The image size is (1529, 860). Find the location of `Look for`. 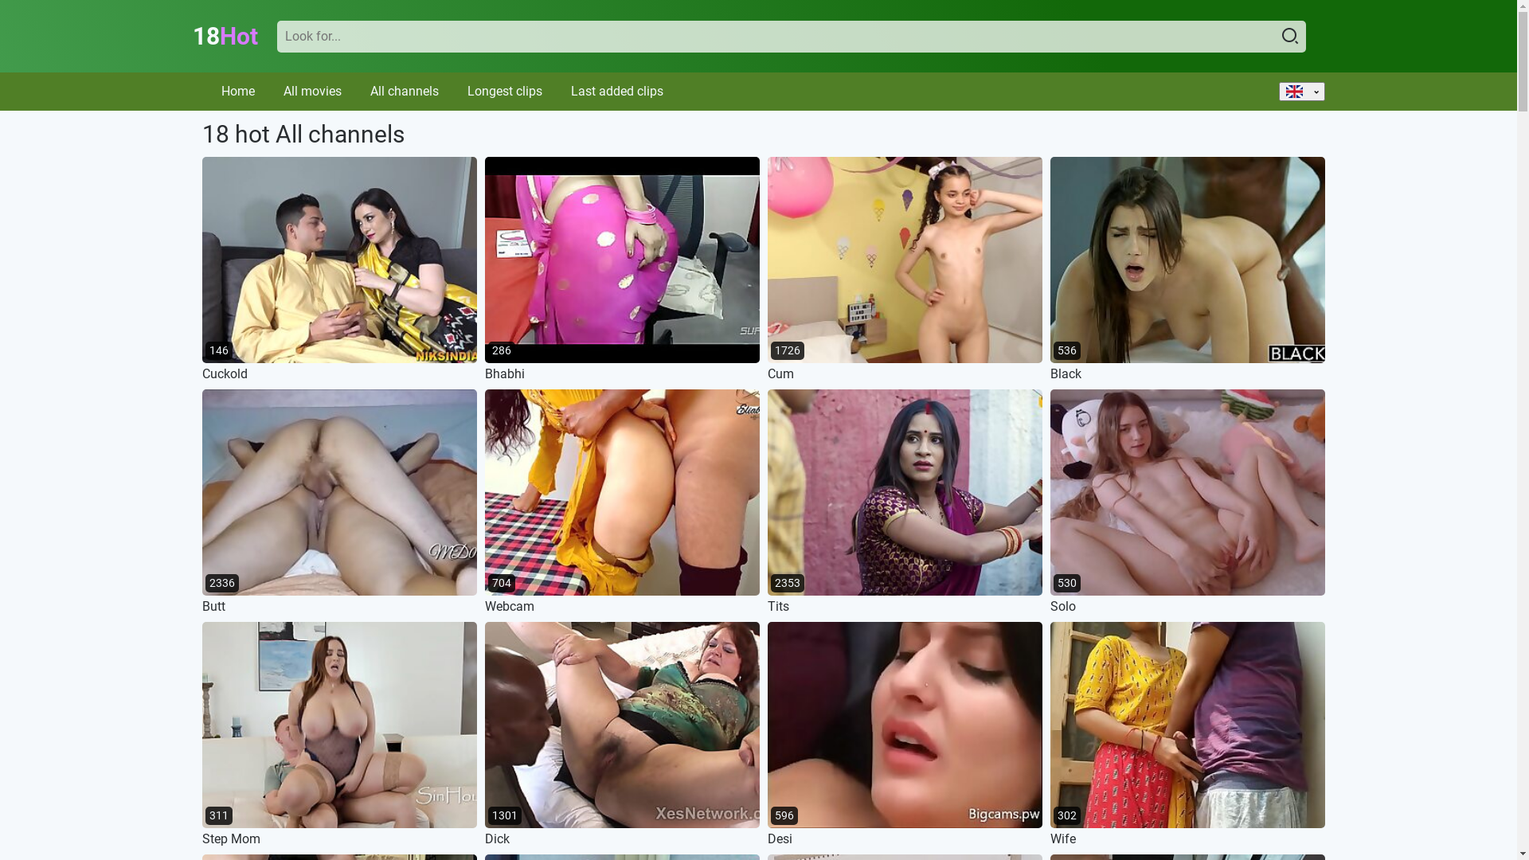

Look for is located at coordinates (1290, 37).